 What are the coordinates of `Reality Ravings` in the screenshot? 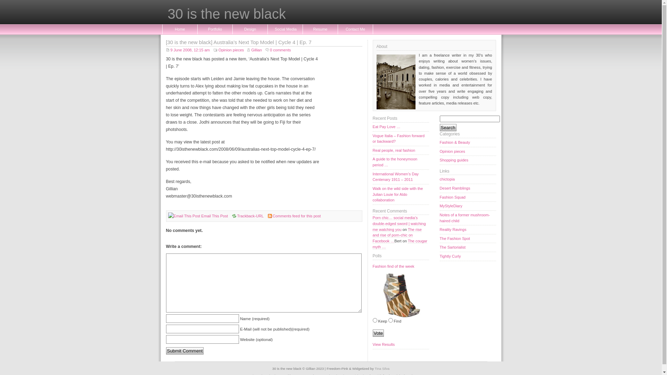 It's located at (468, 230).